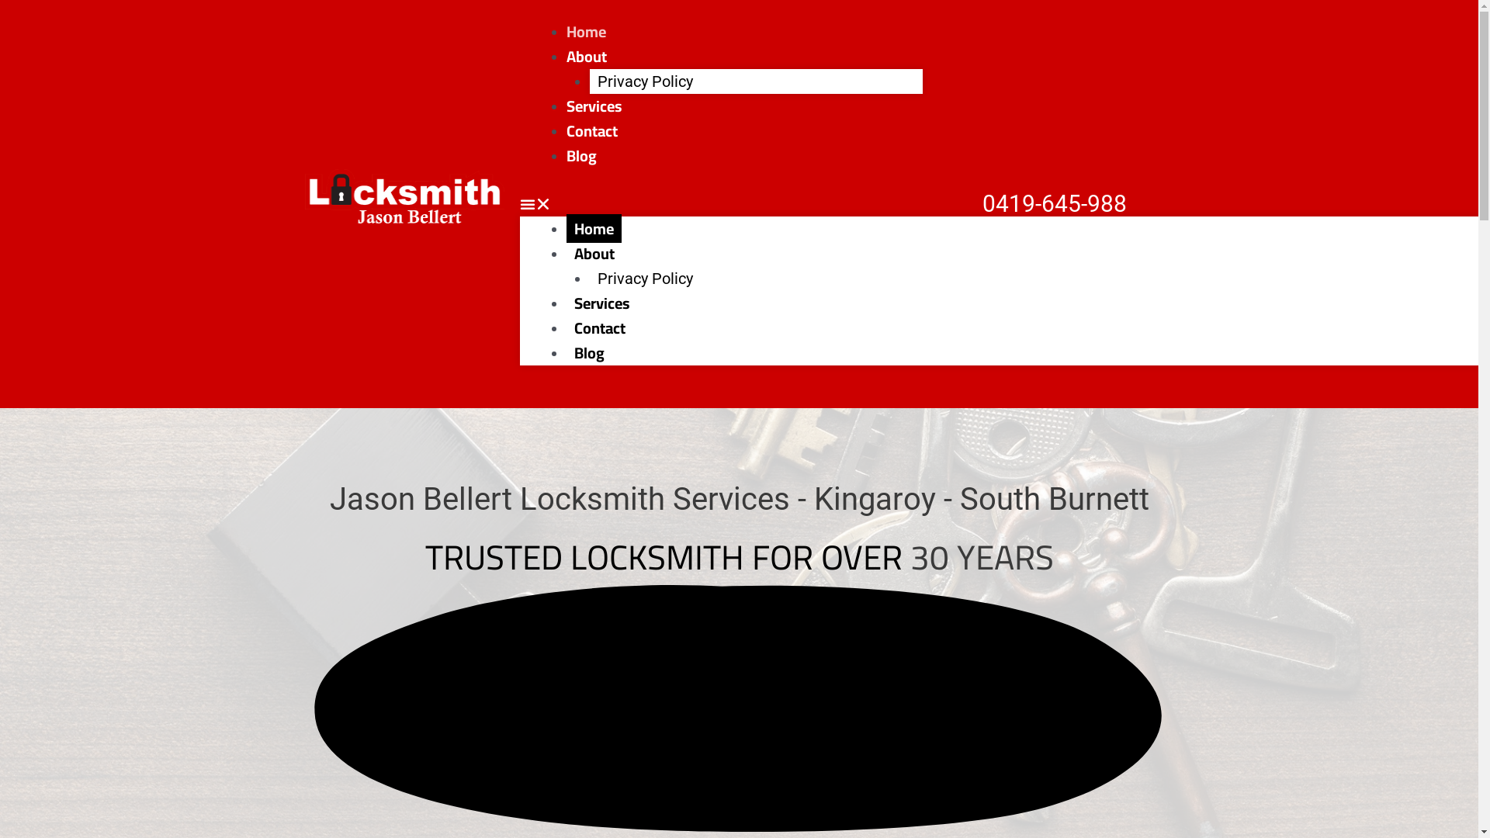  What do you see at coordinates (602, 303) in the screenshot?
I see `Services` at bounding box center [602, 303].